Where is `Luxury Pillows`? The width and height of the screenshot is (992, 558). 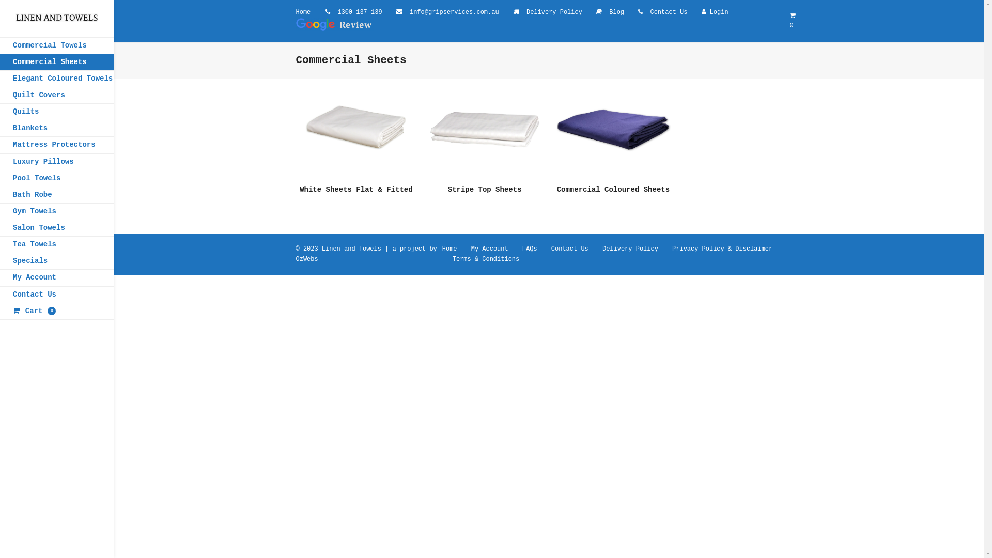 Luxury Pillows is located at coordinates (57, 162).